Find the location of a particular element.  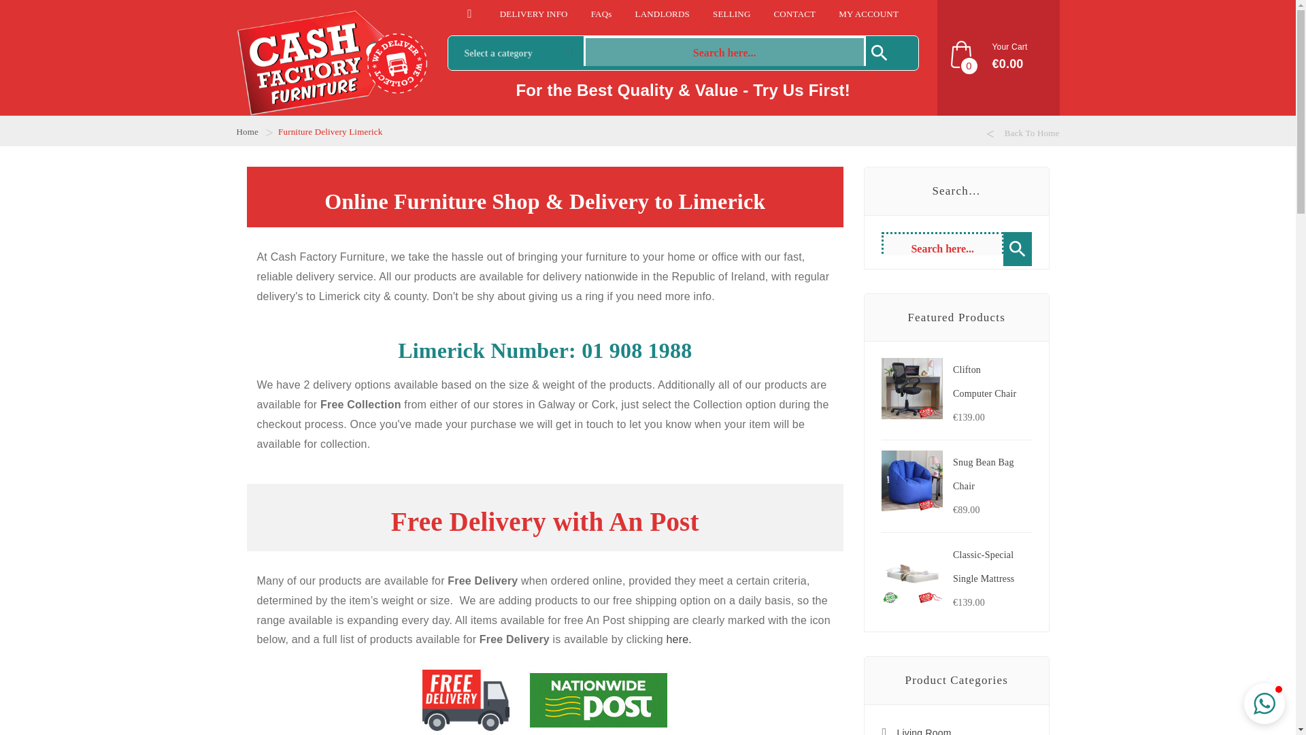

Home is located at coordinates (248, 131).